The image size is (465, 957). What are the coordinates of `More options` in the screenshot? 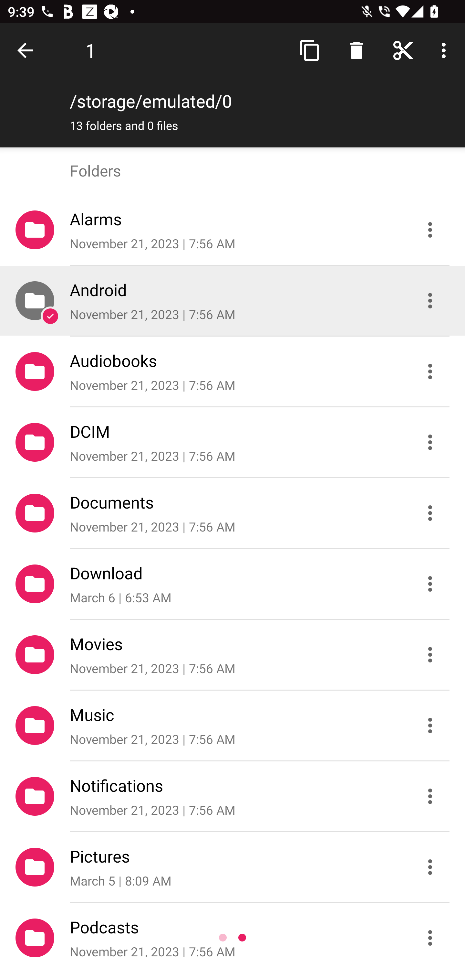 It's located at (446, 50).